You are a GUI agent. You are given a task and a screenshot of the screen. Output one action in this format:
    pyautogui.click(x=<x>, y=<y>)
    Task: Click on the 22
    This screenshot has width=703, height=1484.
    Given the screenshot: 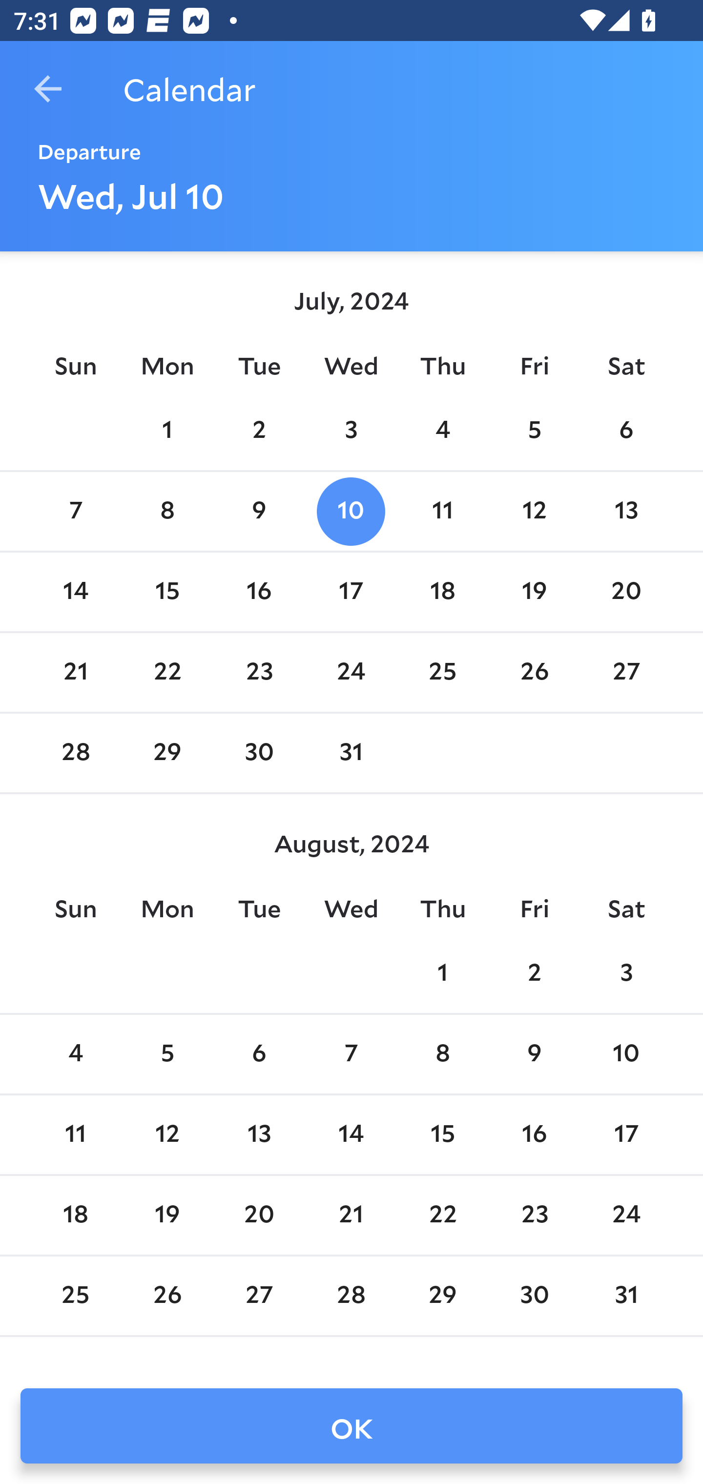 What is the action you would take?
    pyautogui.click(x=167, y=672)
    